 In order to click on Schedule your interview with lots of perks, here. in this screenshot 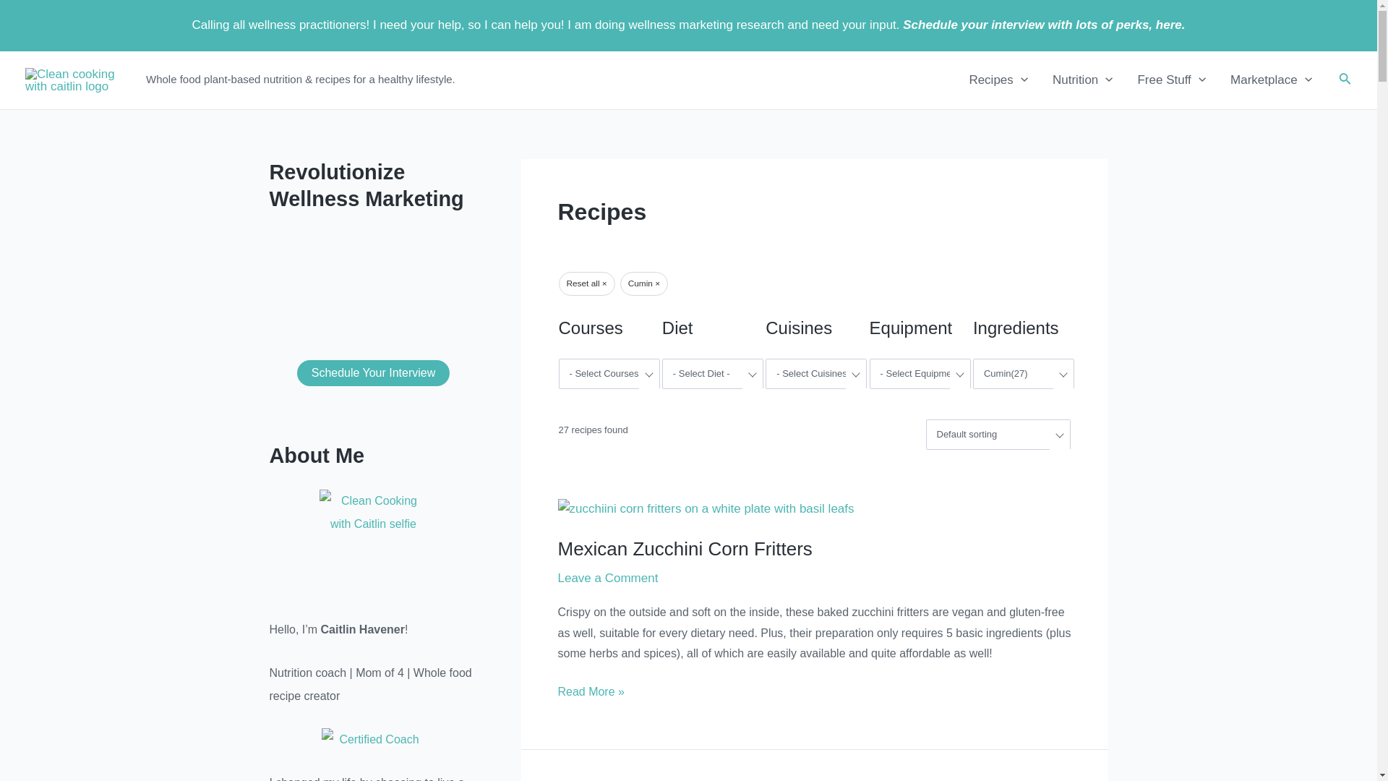, I will do `click(1044, 25)`.